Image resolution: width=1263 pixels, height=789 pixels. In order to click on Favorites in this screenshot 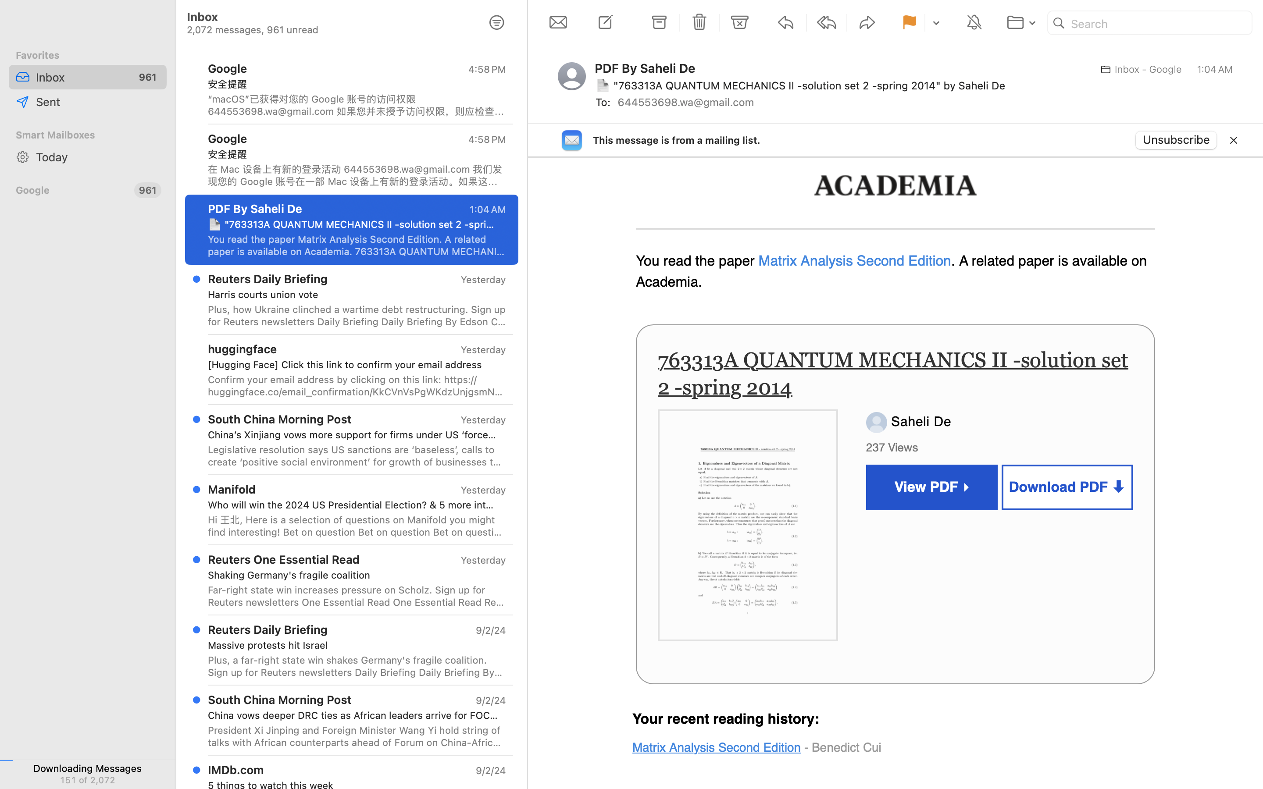, I will do `click(88, 55)`.